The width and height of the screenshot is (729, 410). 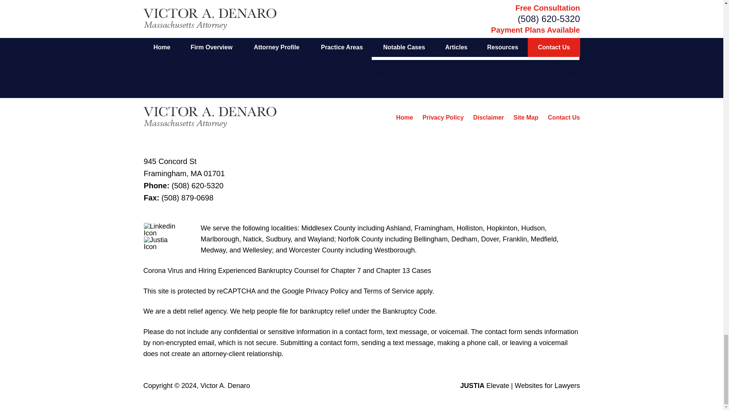 What do you see at coordinates (443, 117) in the screenshot?
I see `Privacy Policy` at bounding box center [443, 117].